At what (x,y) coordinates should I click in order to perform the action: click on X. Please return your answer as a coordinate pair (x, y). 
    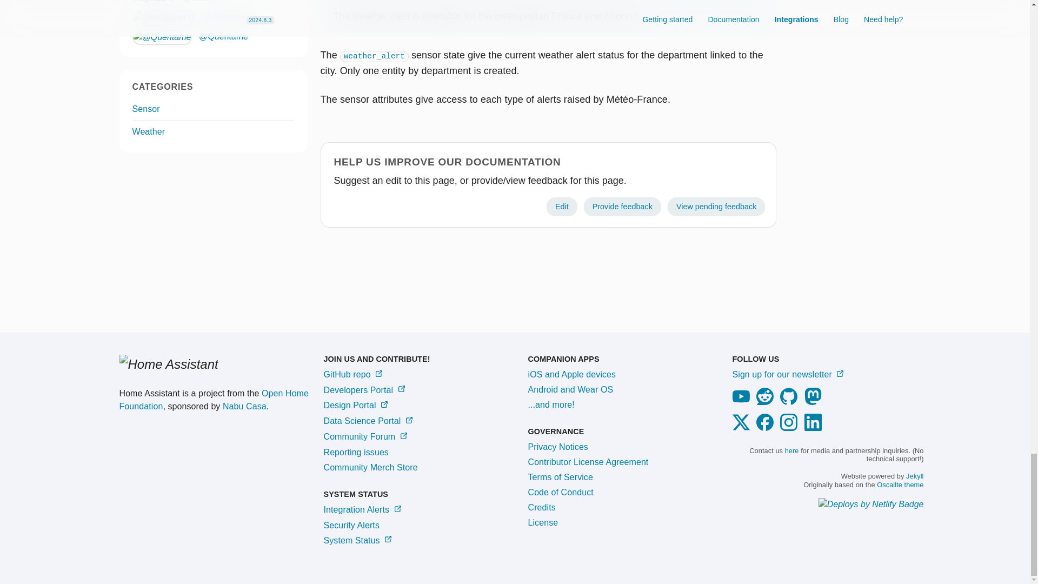
    Looking at the image, I should click on (742, 428).